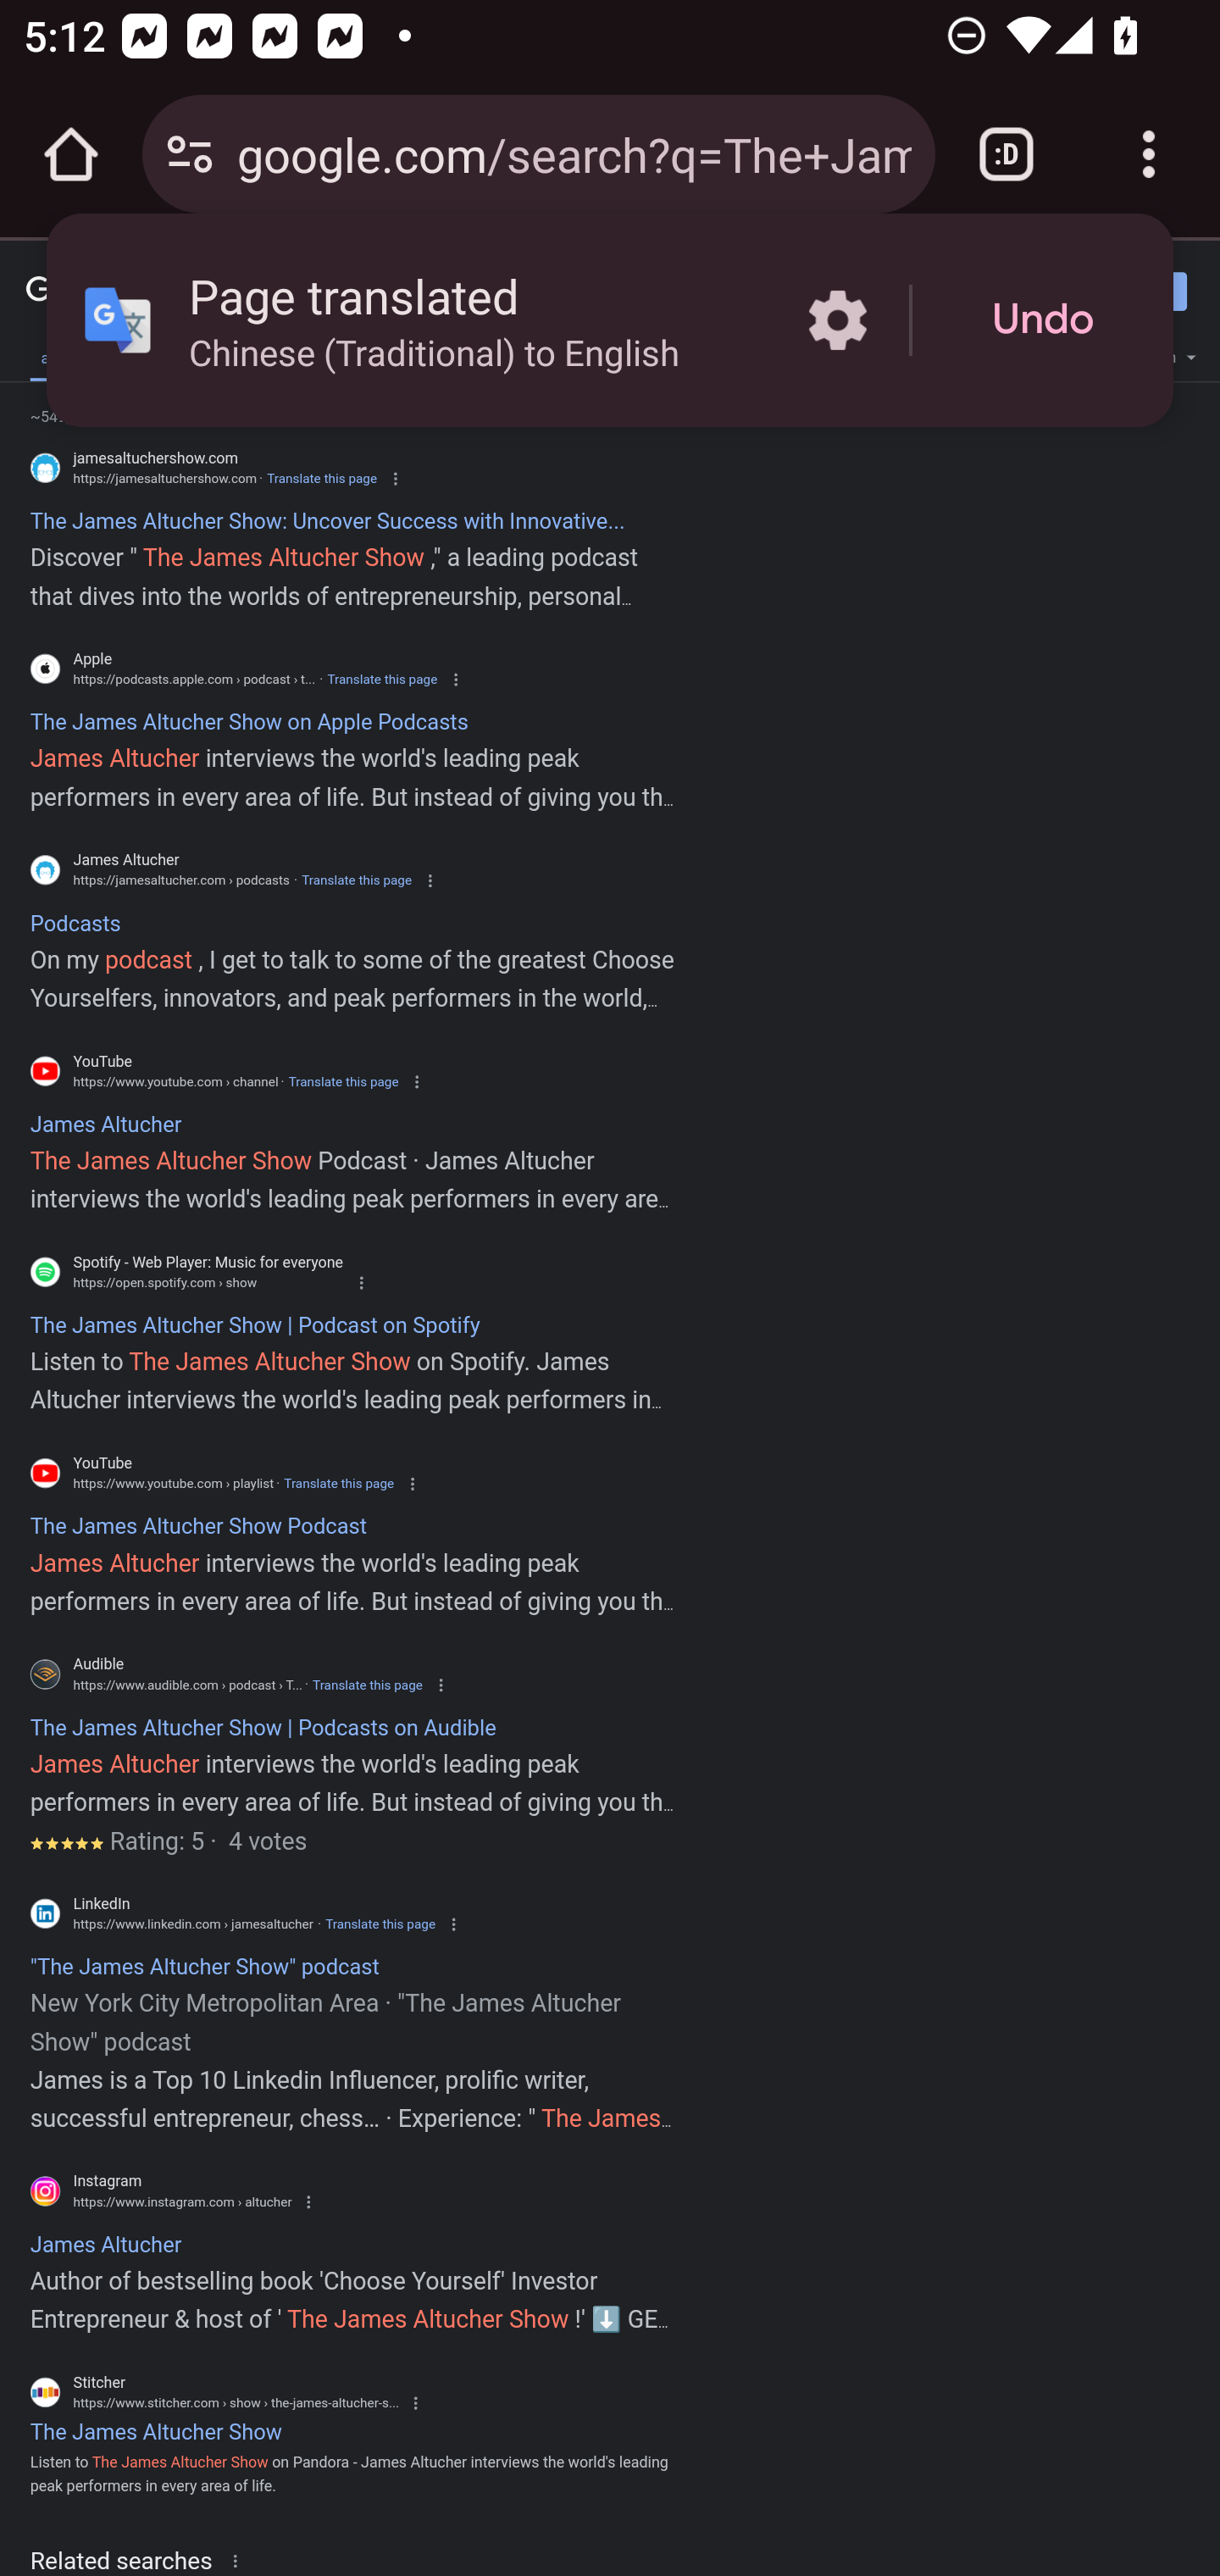  What do you see at coordinates (368, 1685) in the screenshot?
I see `Translate this page` at bounding box center [368, 1685].